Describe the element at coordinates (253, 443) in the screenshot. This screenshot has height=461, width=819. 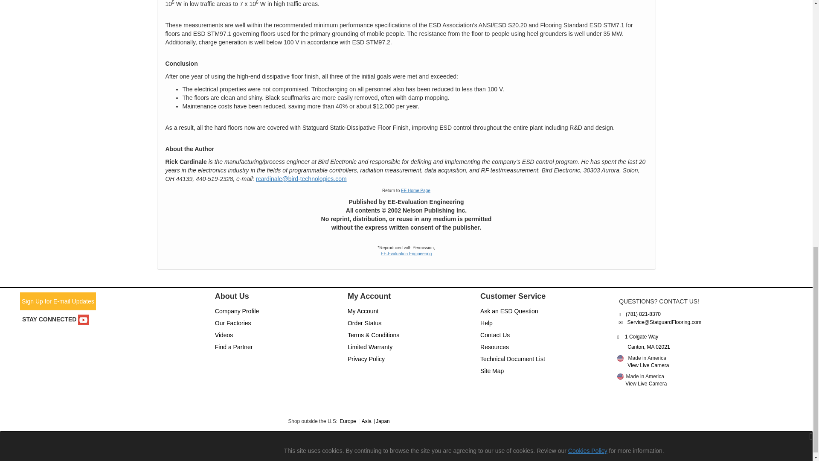
I see `ESD Systems.com` at that location.